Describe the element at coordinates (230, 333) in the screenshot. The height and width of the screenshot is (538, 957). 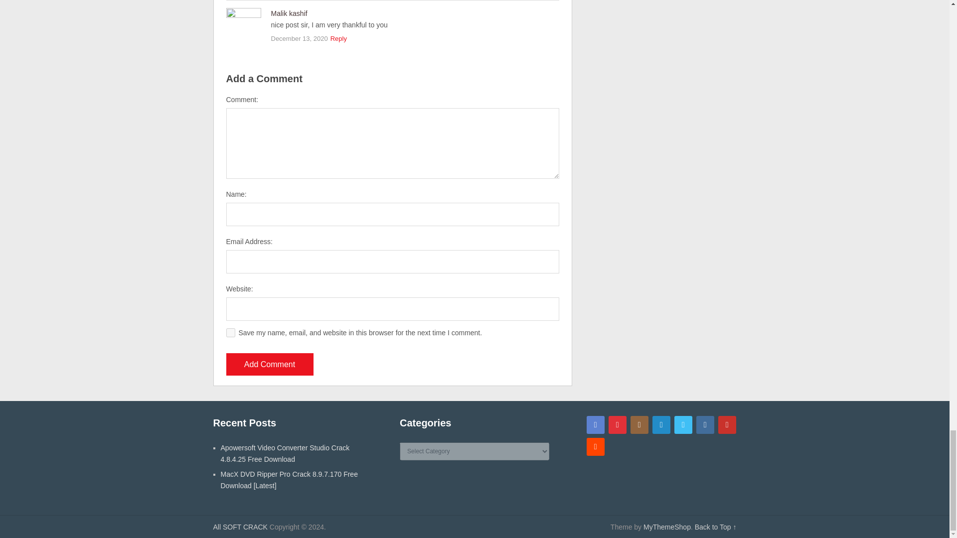
I see `yes` at that location.